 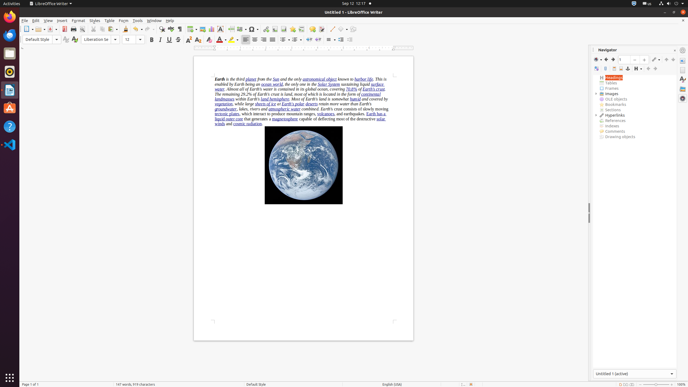 I want to click on LibreOffice Writer, so click(x=10, y=90).